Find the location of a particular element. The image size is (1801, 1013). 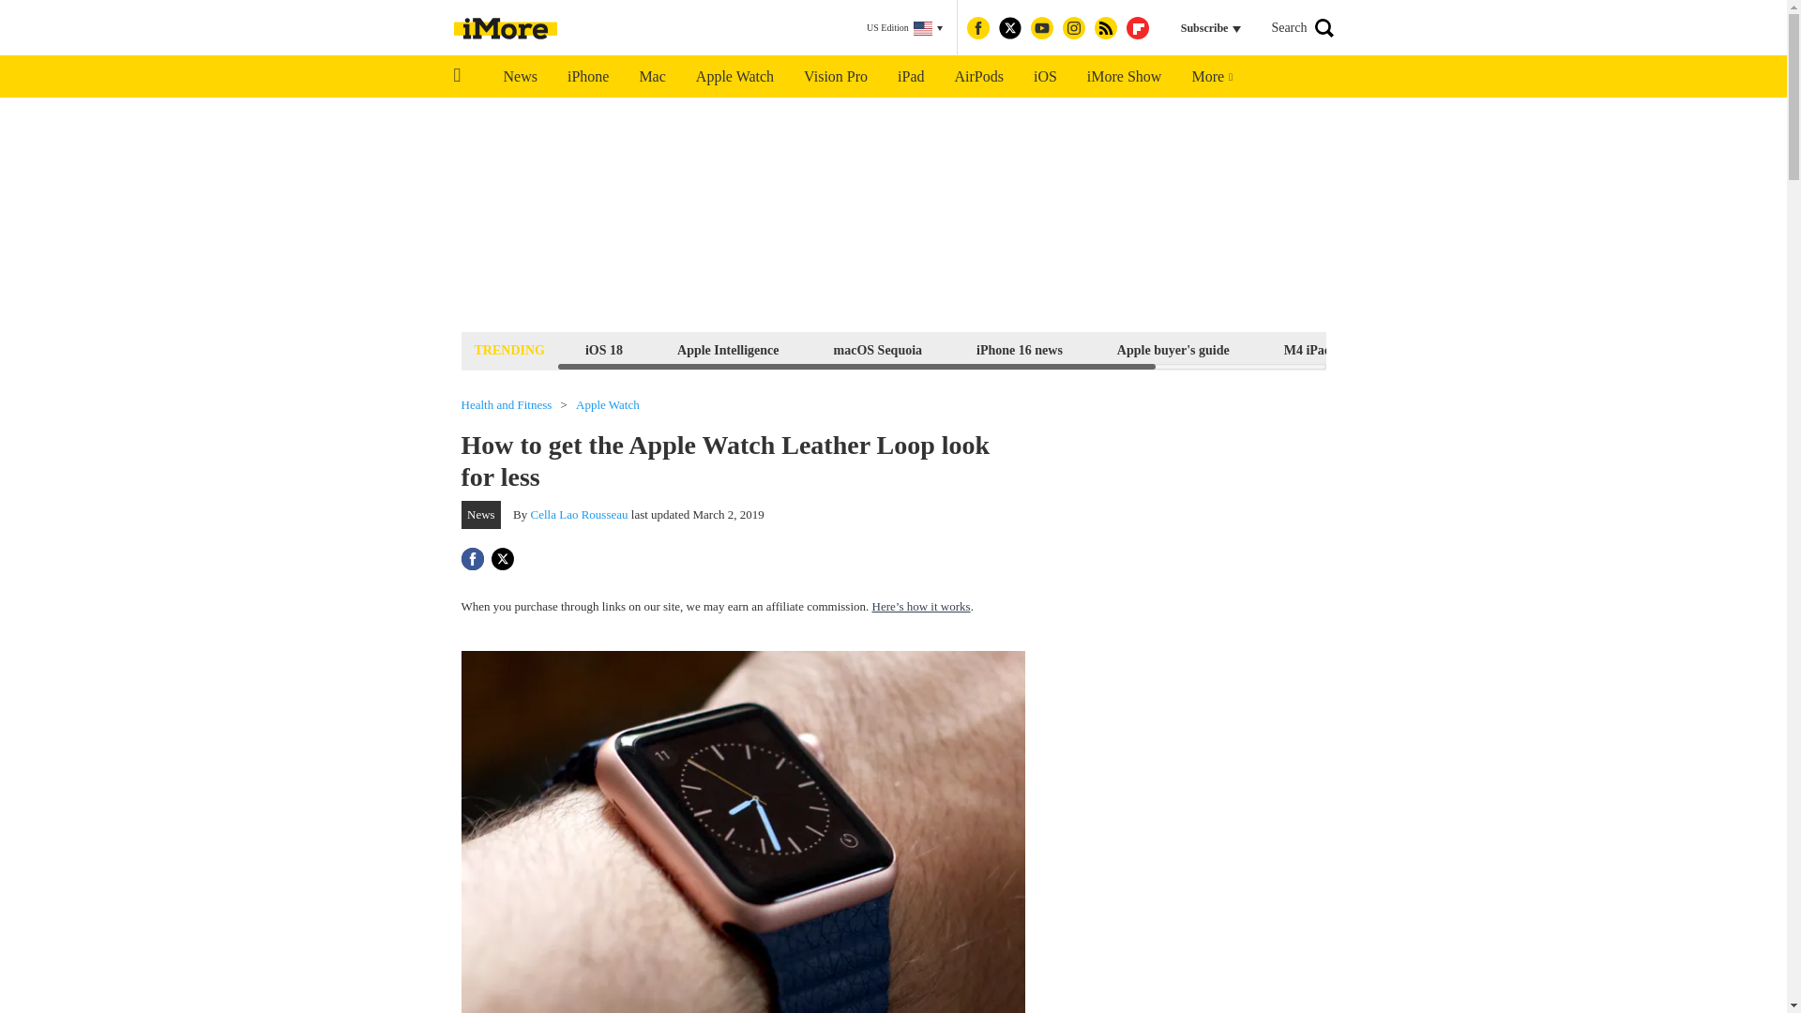

US Edition is located at coordinates (904, 28).